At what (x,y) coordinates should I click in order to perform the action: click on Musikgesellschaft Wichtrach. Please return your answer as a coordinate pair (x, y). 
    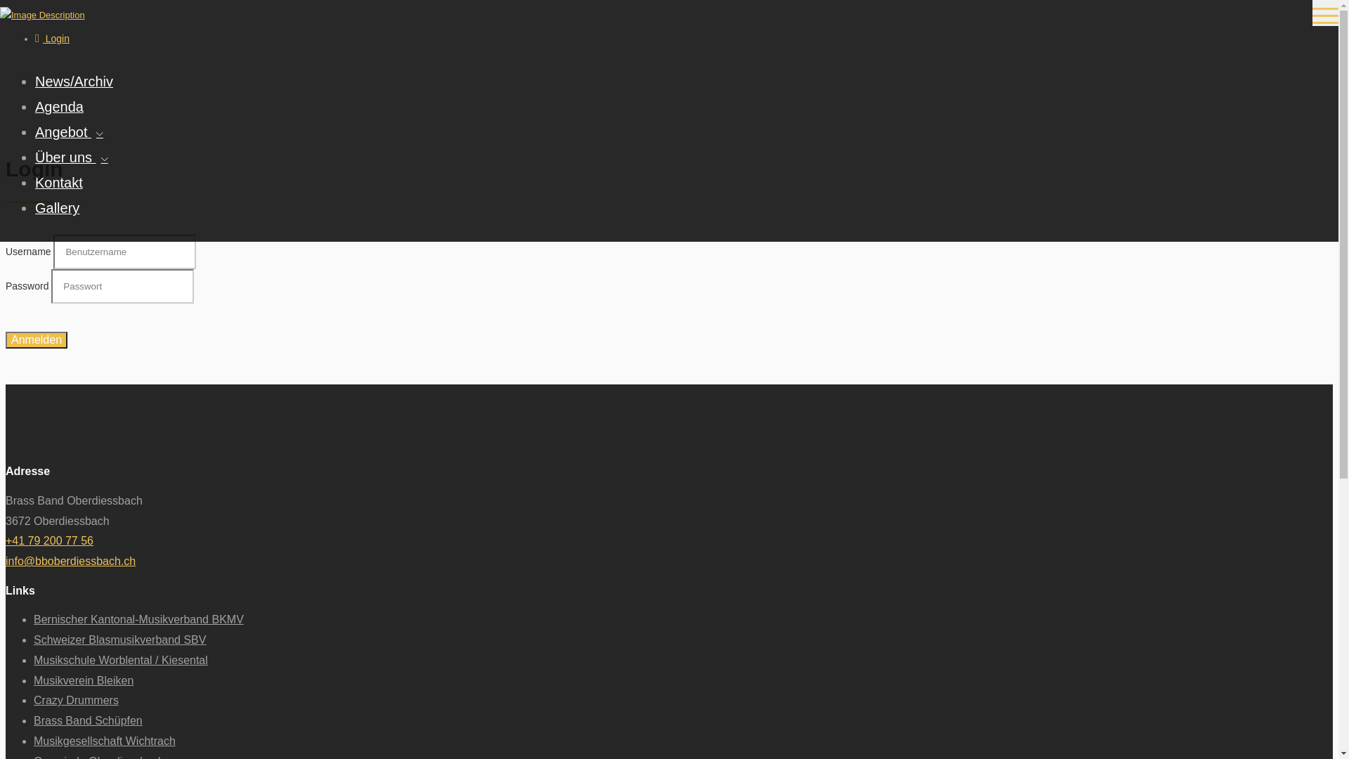
    Looking at the image, I should click on (105, 741).